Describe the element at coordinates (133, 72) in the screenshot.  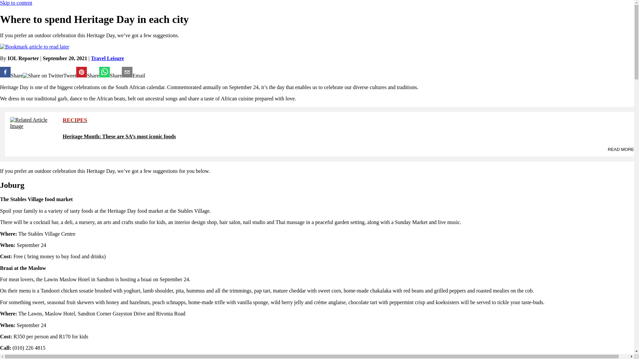
I see `Email` at that location.